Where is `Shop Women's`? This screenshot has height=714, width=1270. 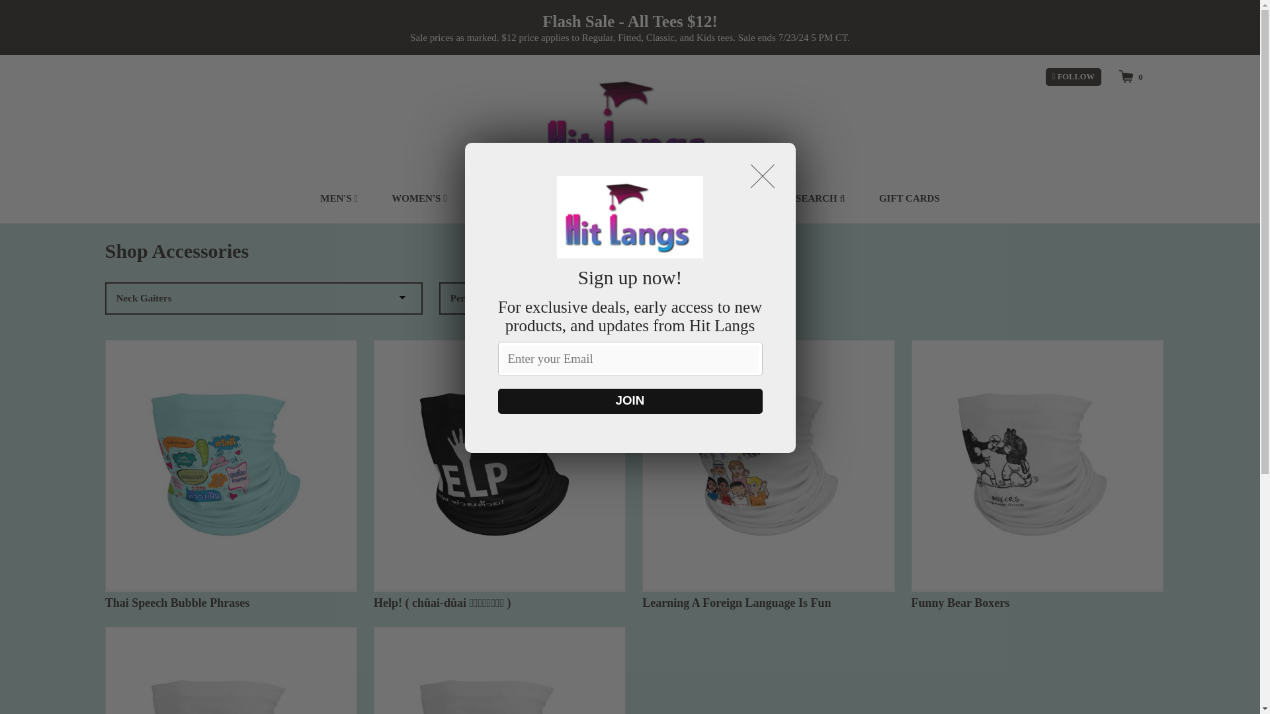 Shop Women's is located at coordinates (419, 198).